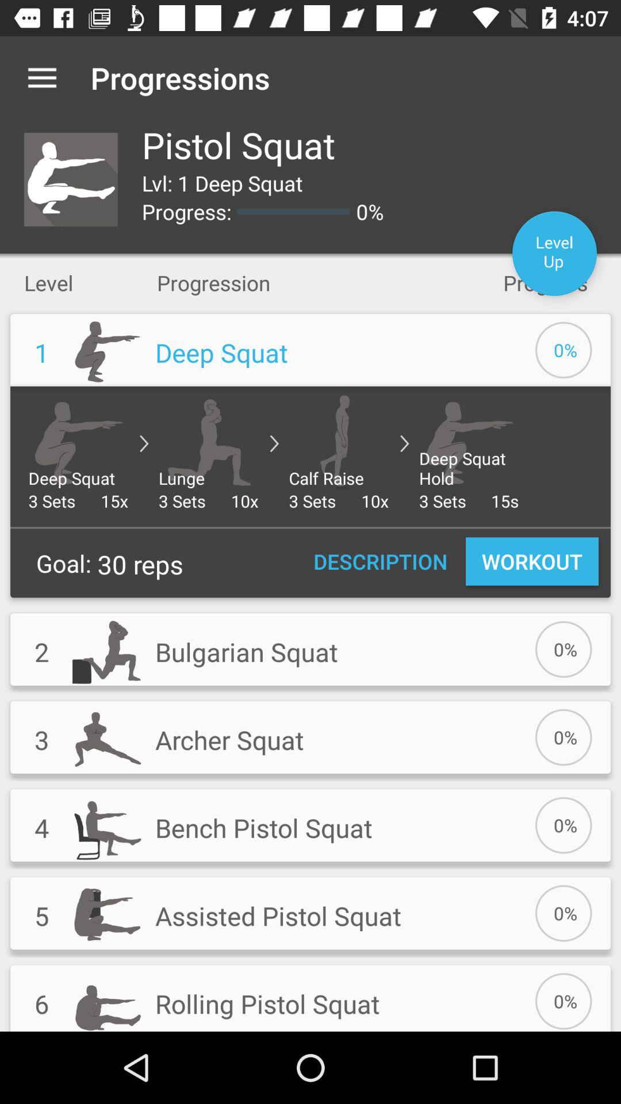  What do you see at coordinates (532, 561) in the screenshot?
I see `select the item next to description item` at bounding box center [532, 561].